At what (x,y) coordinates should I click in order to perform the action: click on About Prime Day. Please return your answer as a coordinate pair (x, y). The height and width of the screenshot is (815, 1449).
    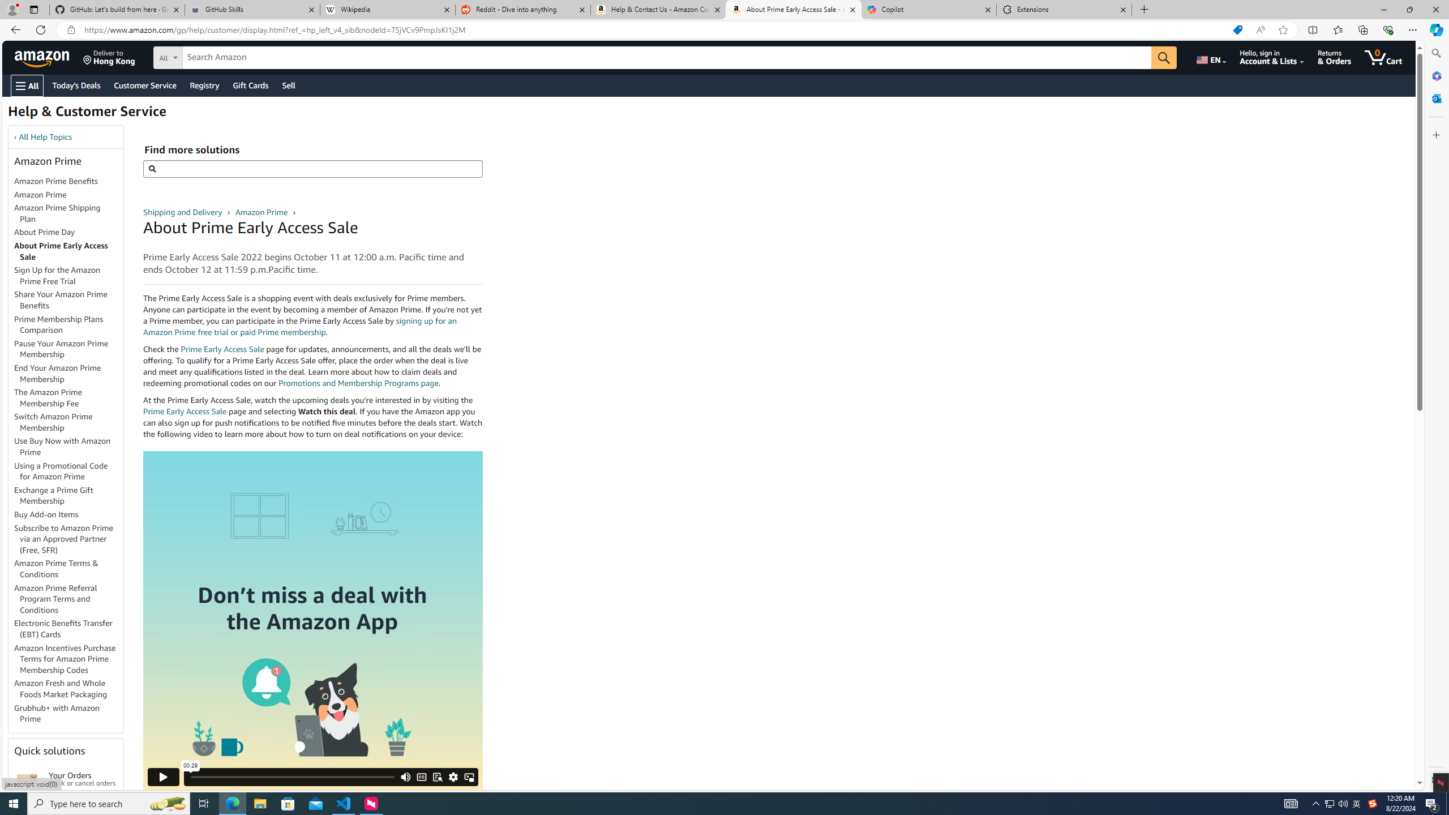
    Looking at the image, I should click on (45, 232).